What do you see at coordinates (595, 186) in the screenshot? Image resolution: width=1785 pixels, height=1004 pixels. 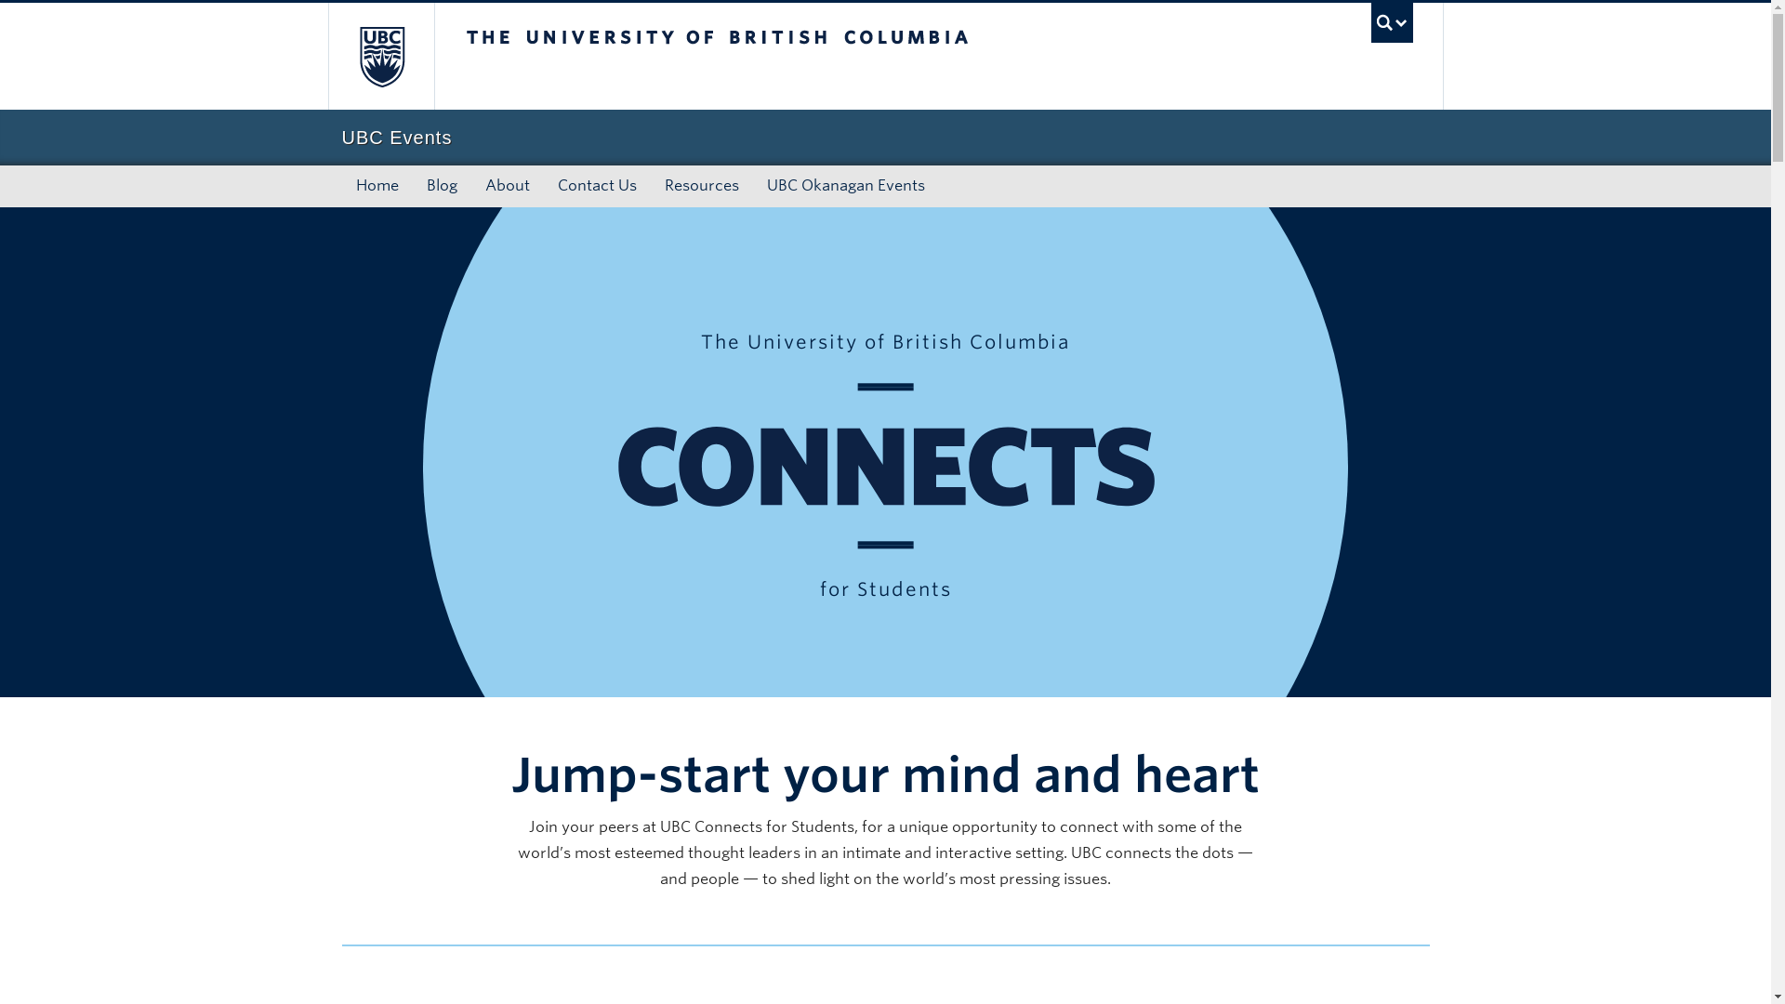 I see `Contact Us` at bounding box center [595, 186].